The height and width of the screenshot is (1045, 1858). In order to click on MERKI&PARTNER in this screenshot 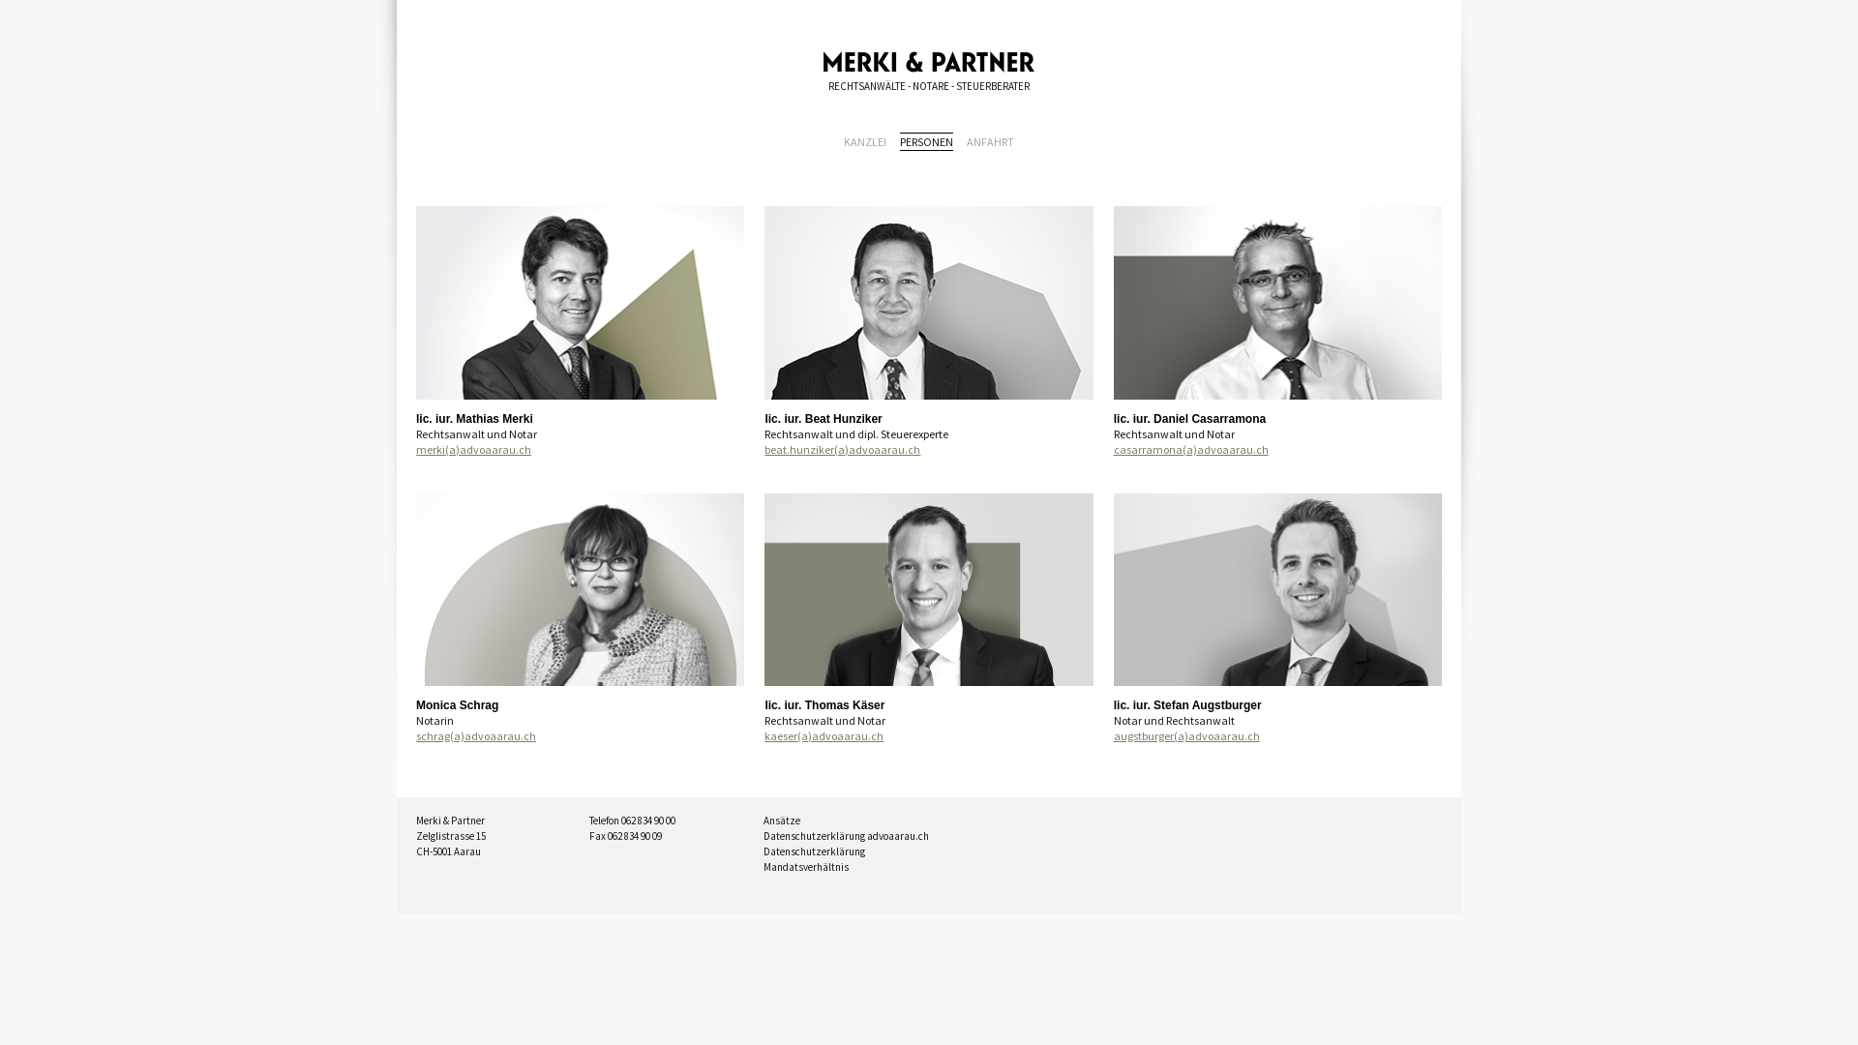, I will do `click(929, 62)`.